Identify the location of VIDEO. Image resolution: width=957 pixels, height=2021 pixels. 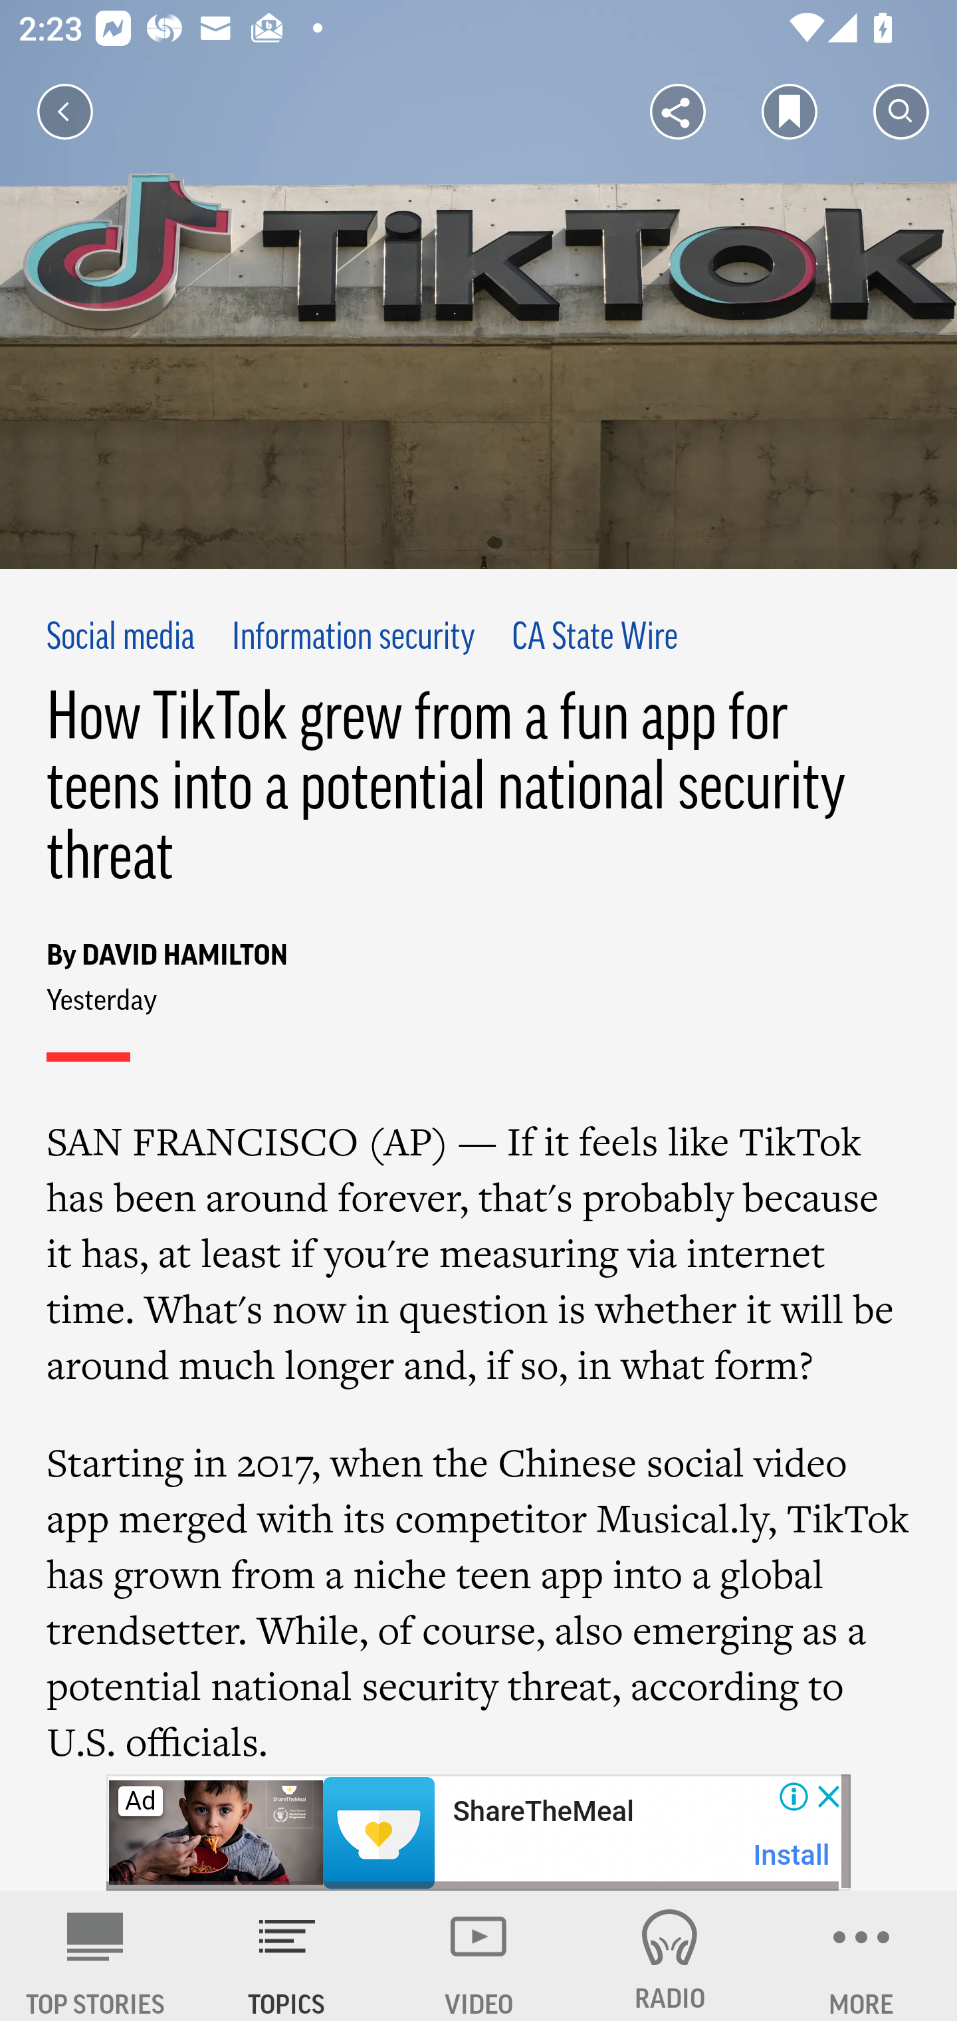
(478, 1956).